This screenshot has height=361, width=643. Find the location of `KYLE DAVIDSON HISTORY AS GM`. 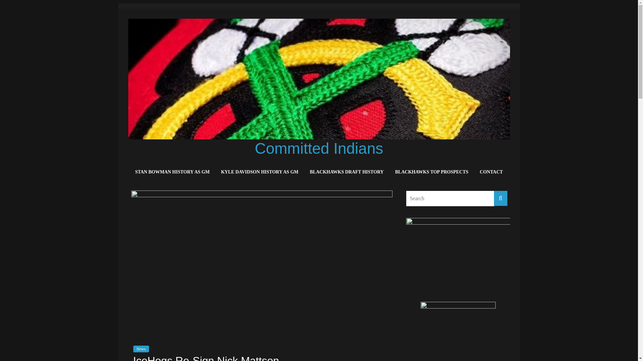

KYLE DAVIDSON HISTORY AS GM is located at coordinates (260, 172).